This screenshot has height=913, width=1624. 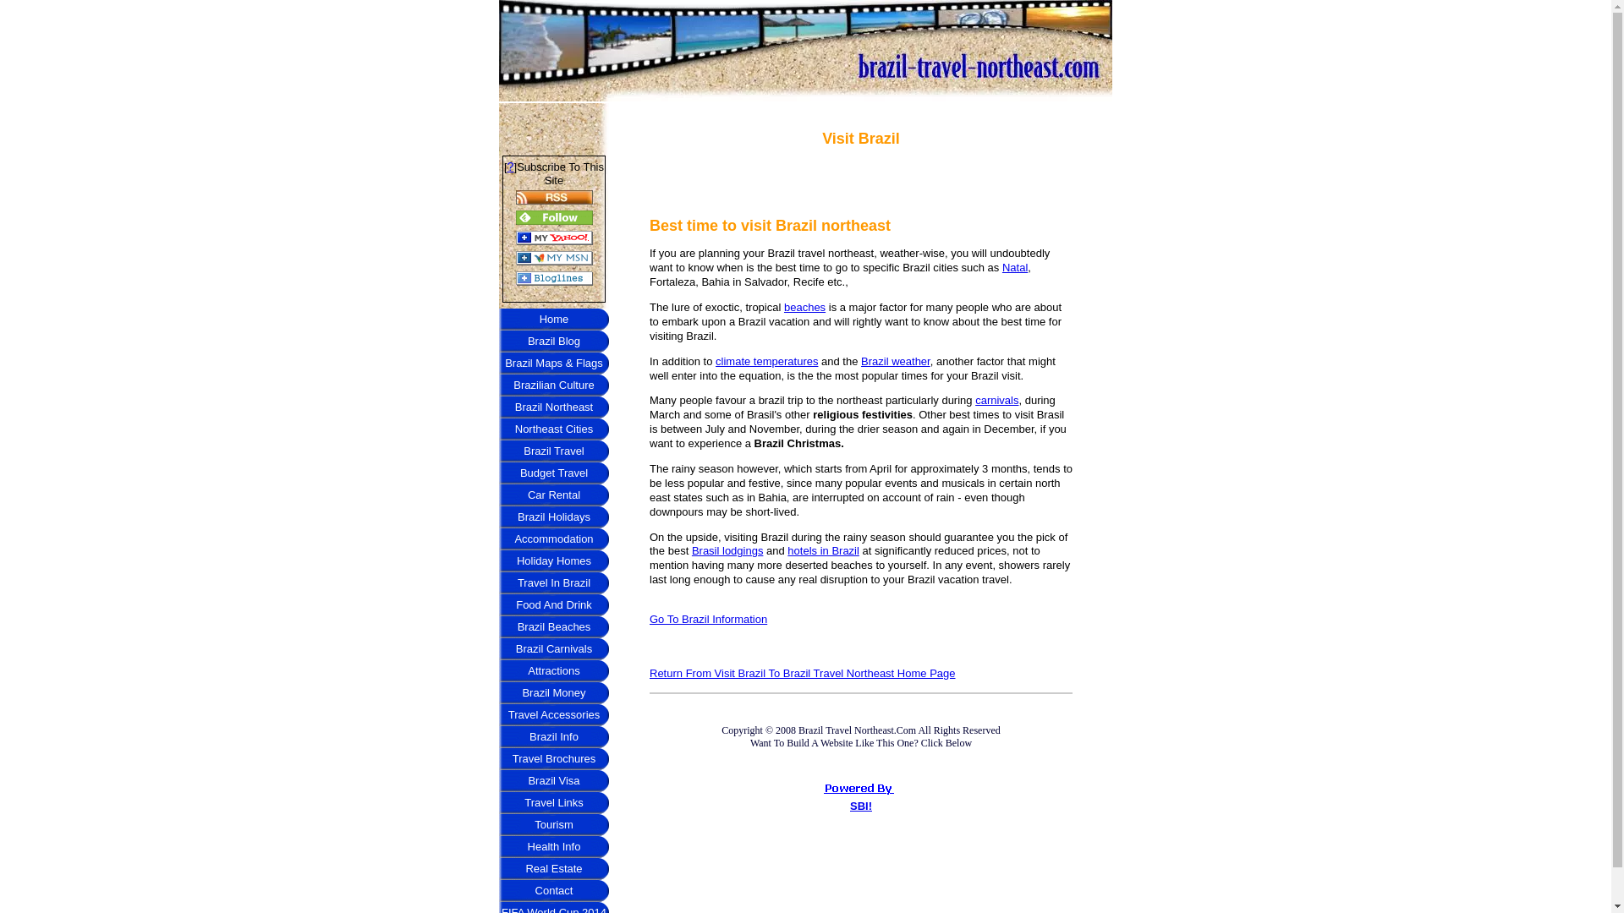 I want to click on Brazil Carnivals, so click(x=553, y=648).